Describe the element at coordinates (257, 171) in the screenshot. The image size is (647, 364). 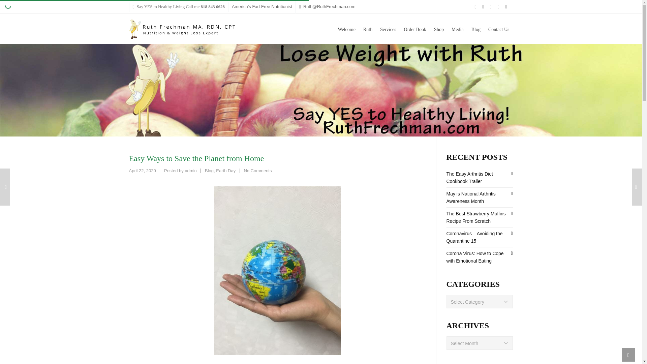
I see `No Comments` at that location.